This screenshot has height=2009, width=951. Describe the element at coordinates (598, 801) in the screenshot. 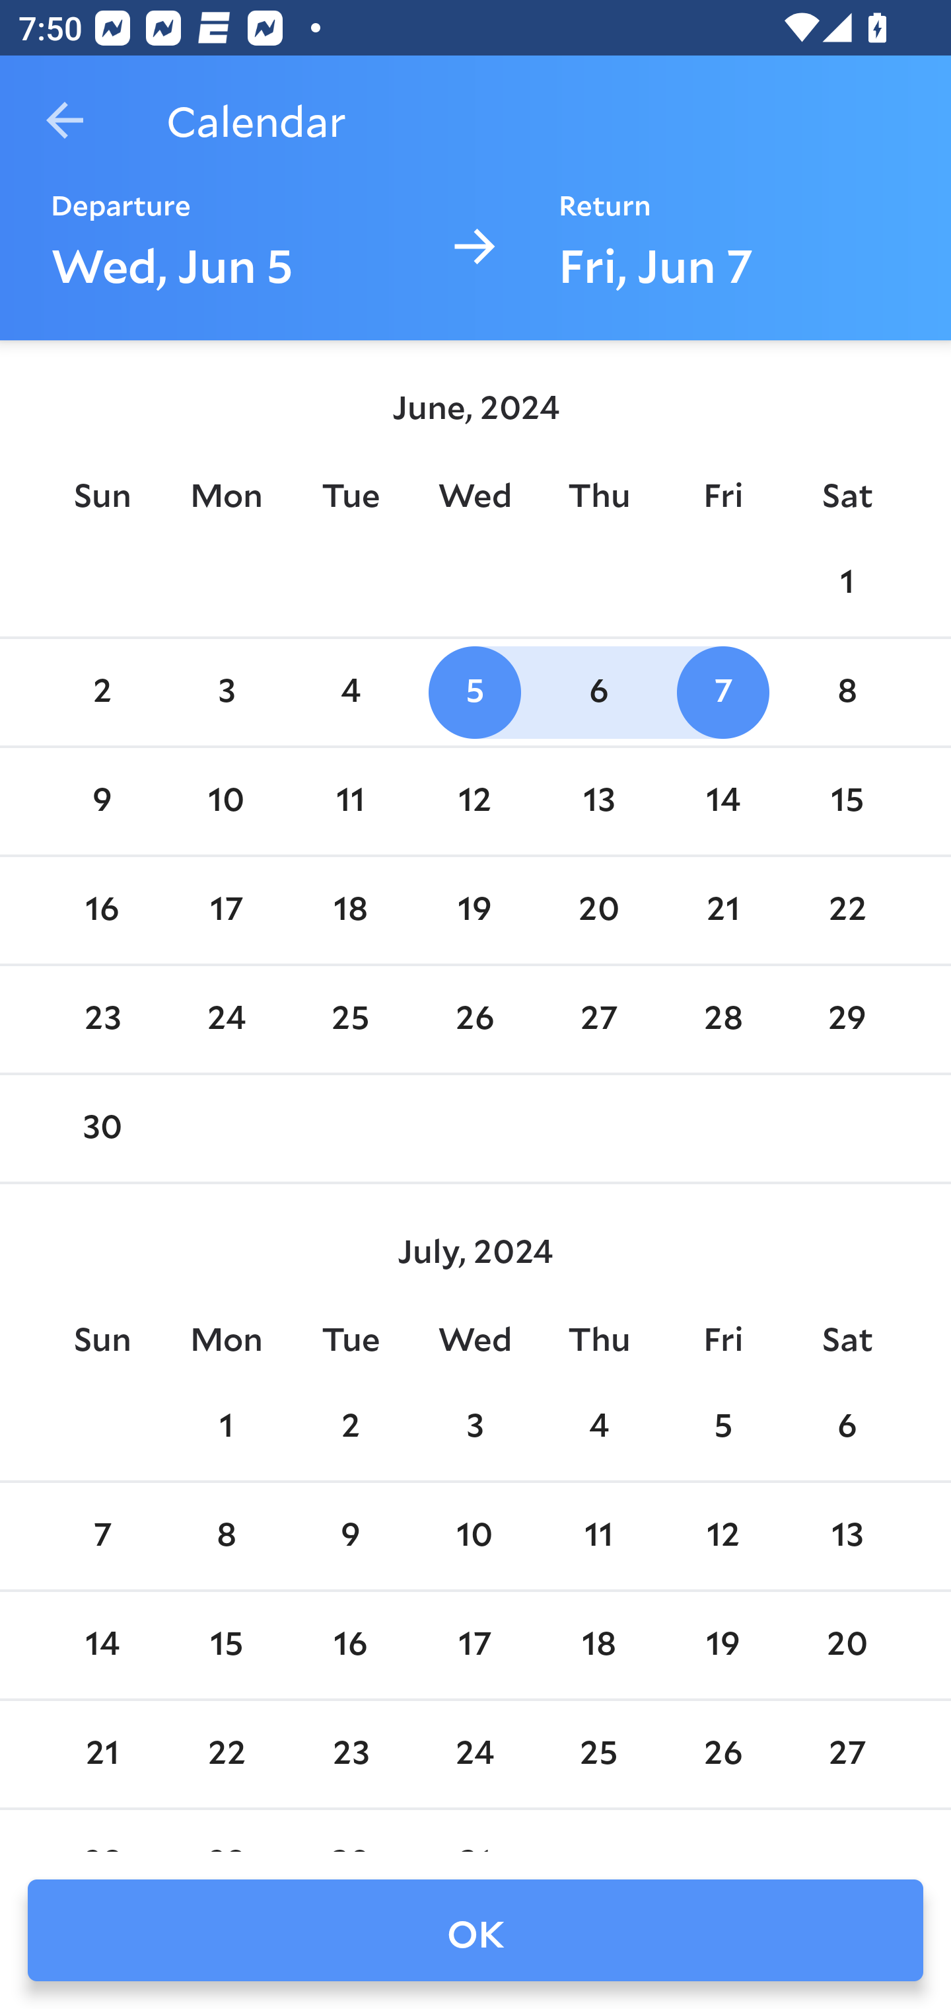

I see `13` at that location.